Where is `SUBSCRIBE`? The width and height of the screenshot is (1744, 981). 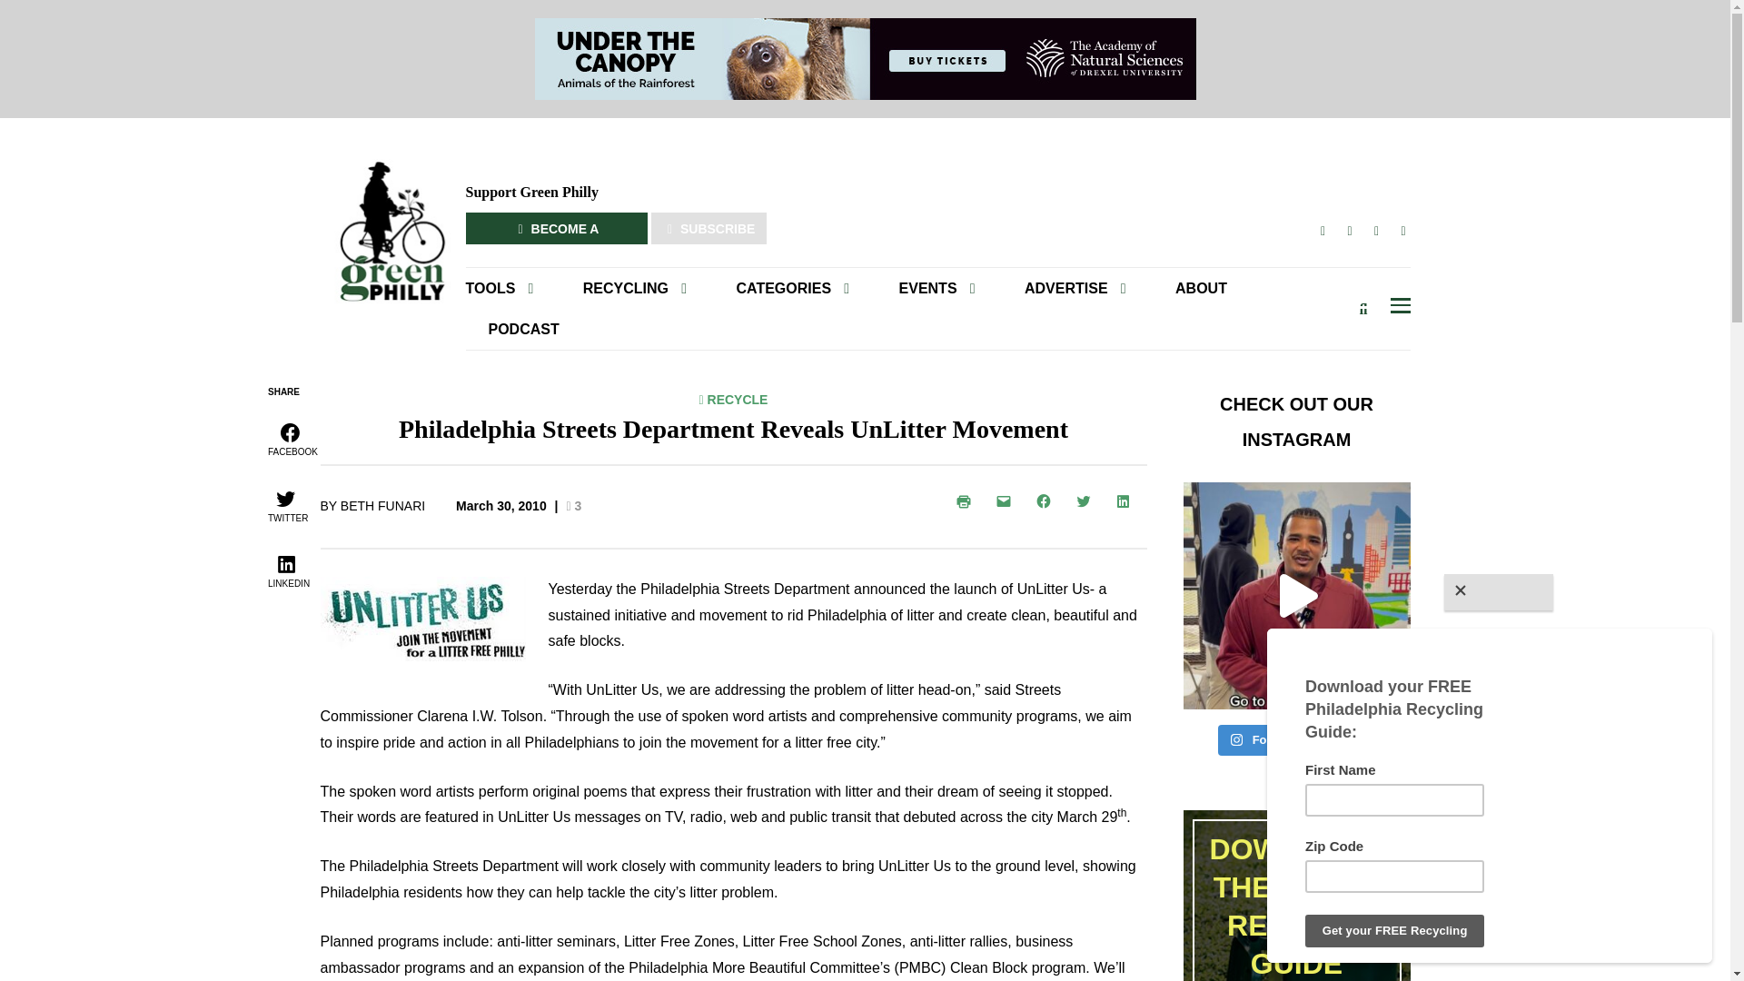 SUBSCRIBE is located at coordinates (708, 228).